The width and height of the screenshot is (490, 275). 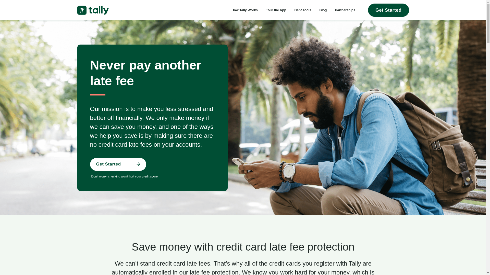 What do you see at coordinates (323, 10) in the screenshot?
I see `Blog` at bounding box center [323, 10].